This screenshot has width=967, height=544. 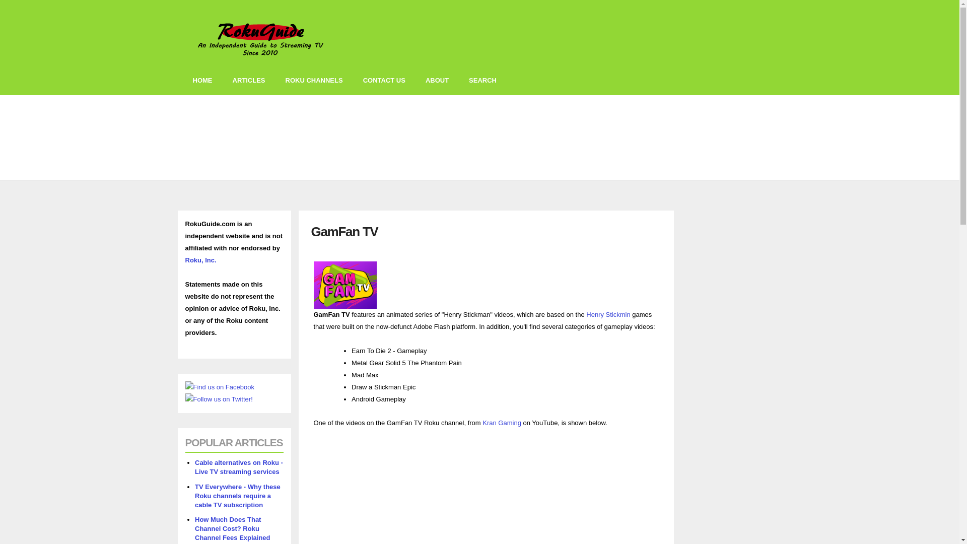 I want to click on ABOUT, so click(x=437, y=81).